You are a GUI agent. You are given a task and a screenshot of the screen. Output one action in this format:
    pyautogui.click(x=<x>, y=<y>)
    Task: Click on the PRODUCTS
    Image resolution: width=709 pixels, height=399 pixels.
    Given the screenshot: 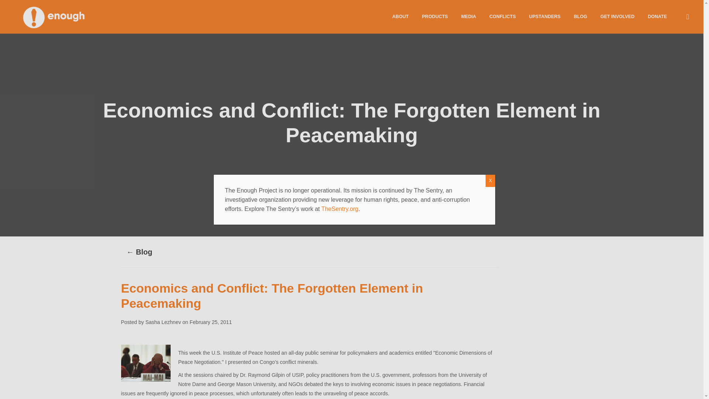 What is the action you would take?
    pyautogui.click(x=435, y=16)
    